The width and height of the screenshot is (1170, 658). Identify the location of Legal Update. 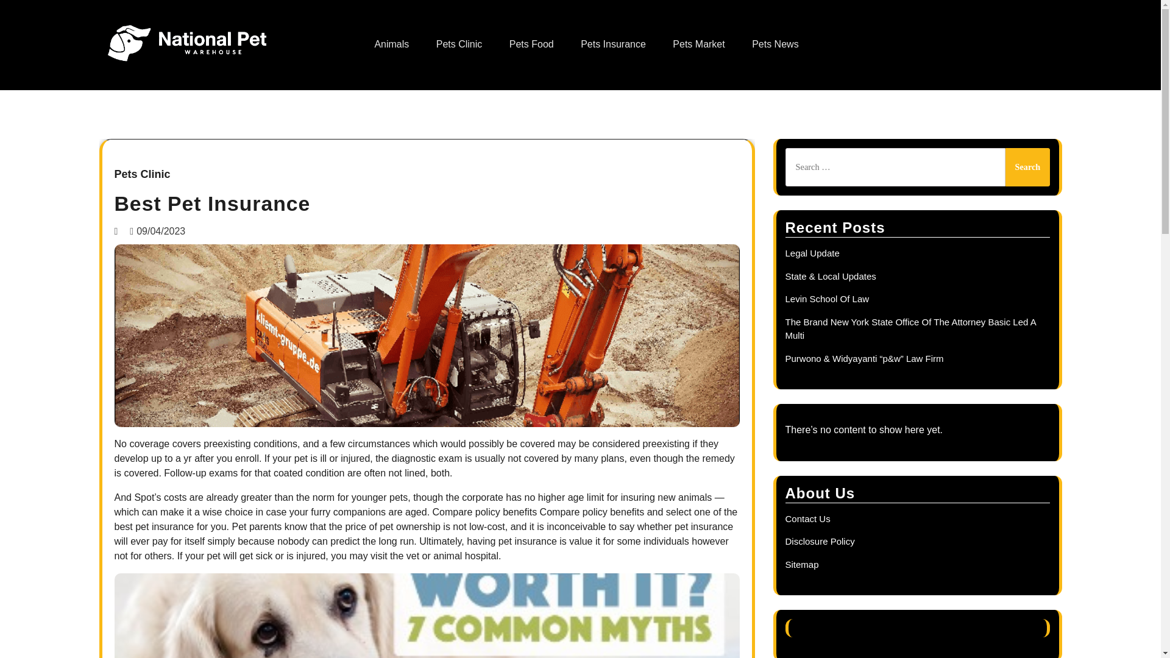
(812, 253).